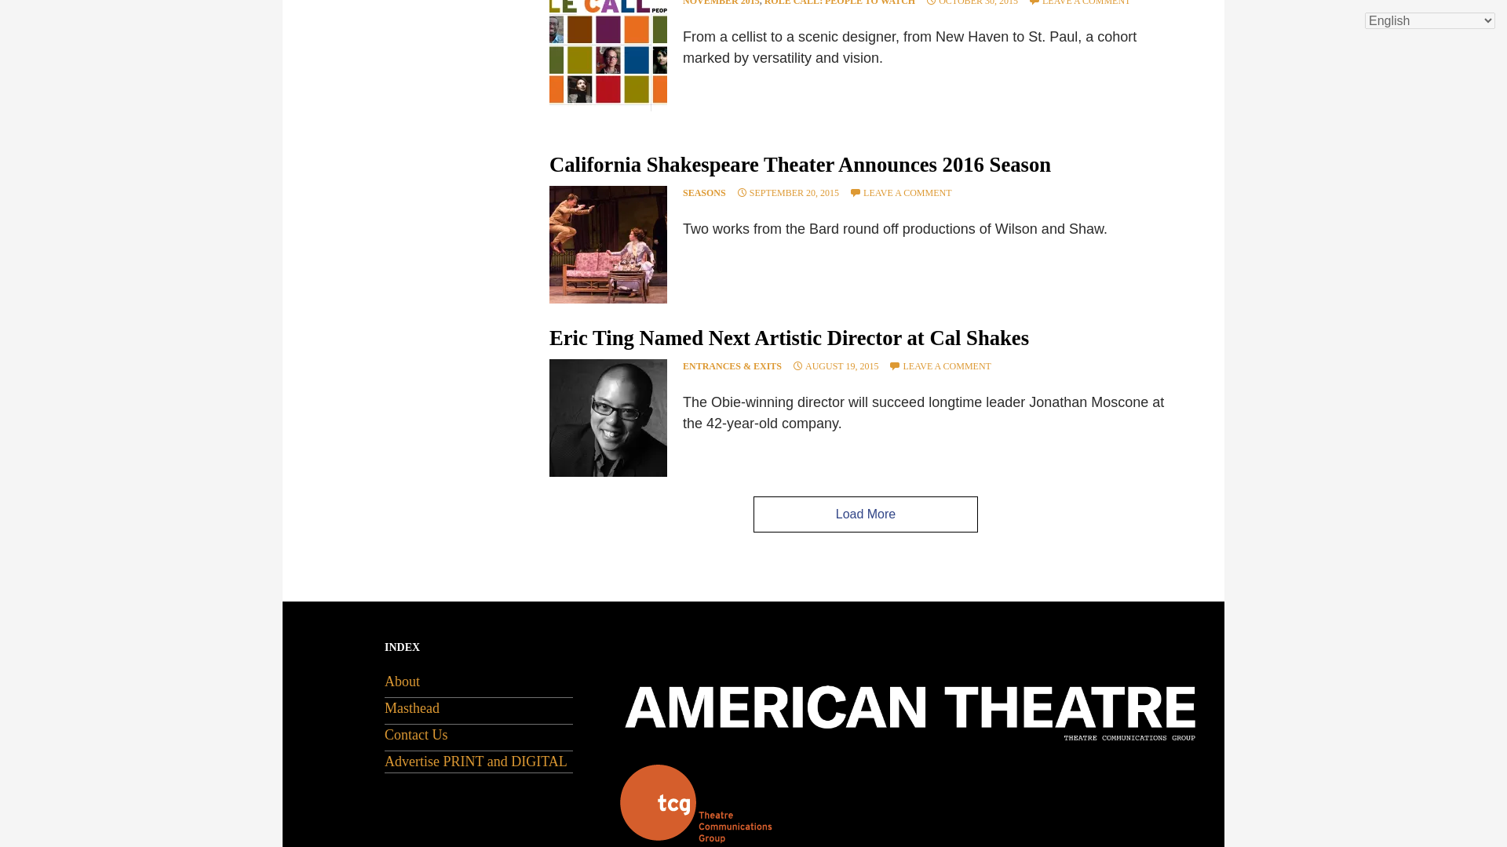  What do you see at coordinates (721, 3) in the screenshot?
I see `View all posts in November 2015` at bounding box center [721, 3].